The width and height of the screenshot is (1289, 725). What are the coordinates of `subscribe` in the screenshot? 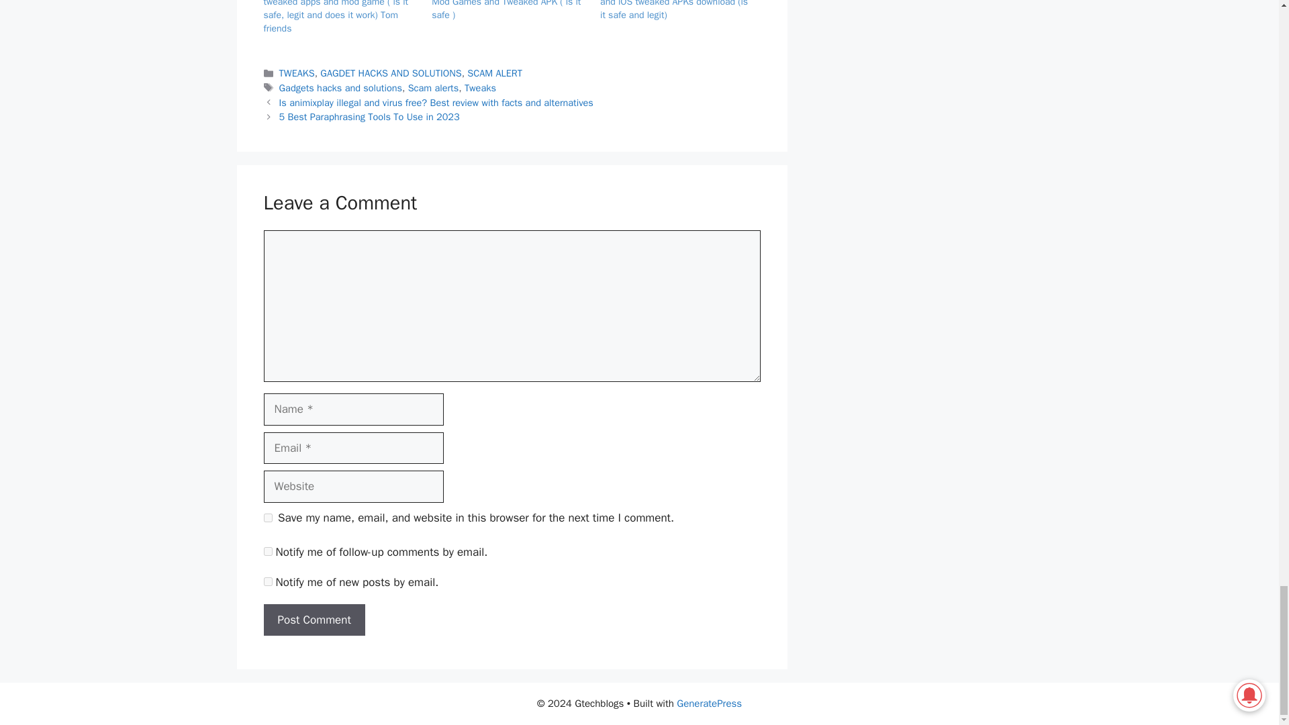 It's located at (267, 552).